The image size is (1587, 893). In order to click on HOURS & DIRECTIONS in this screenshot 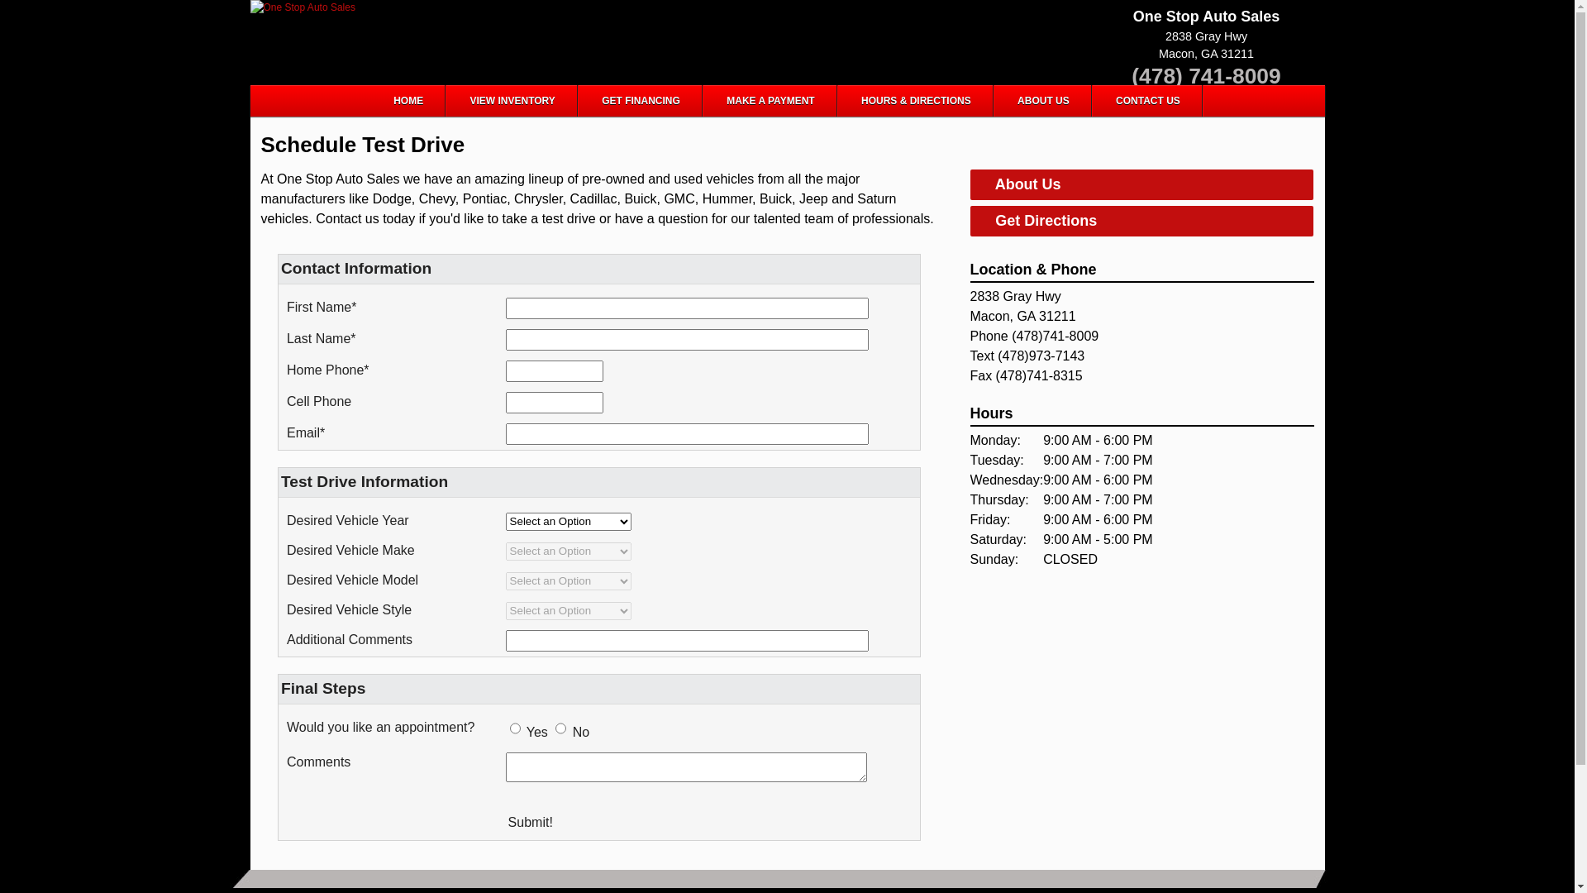, I will do `click(916, 101)`.